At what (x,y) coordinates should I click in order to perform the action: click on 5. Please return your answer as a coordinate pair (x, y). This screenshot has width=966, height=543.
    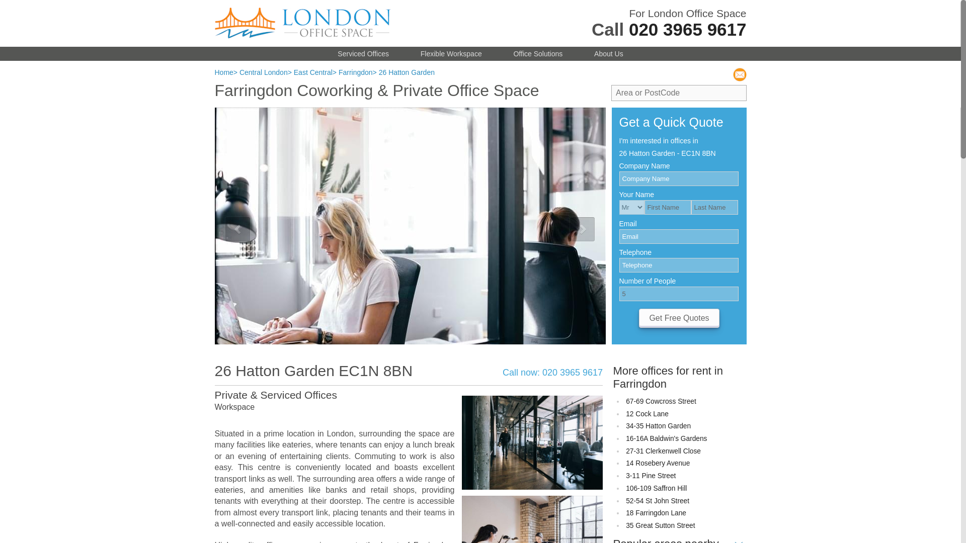
    Looking at the image, I should click on (678, 294).